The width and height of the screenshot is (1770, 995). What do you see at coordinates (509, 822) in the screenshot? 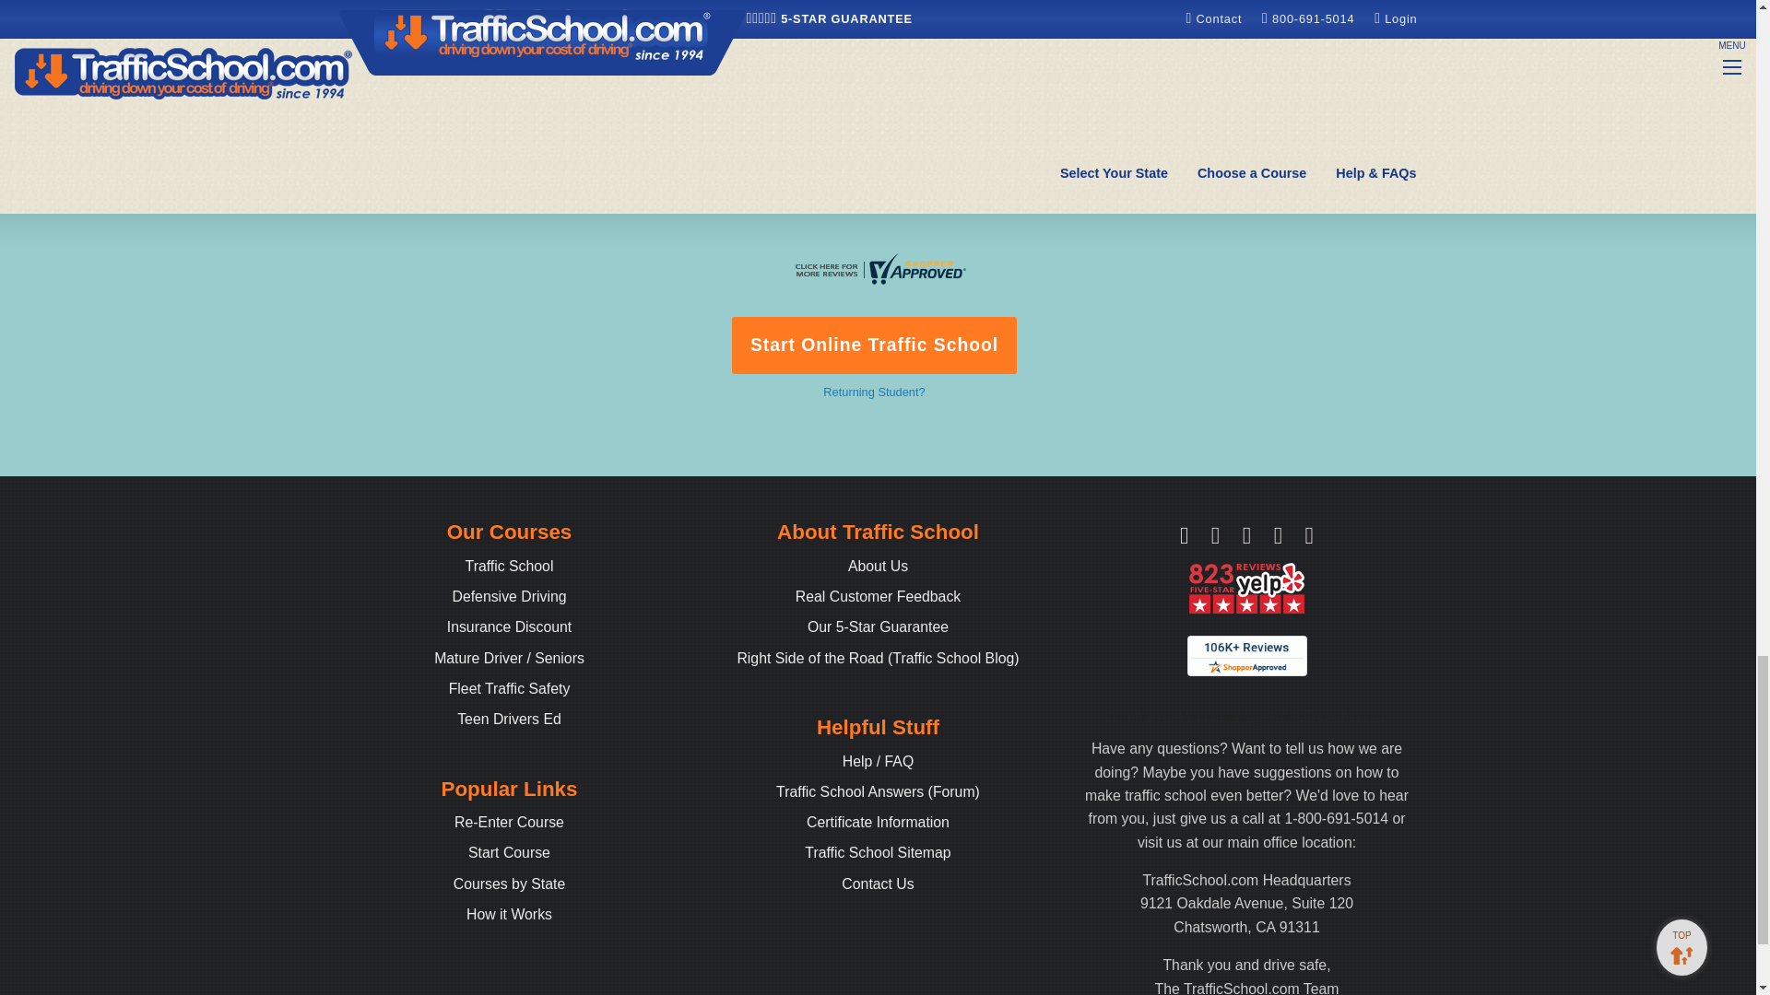
I see `Re-Enter Course` at bounding box center [509, 822].